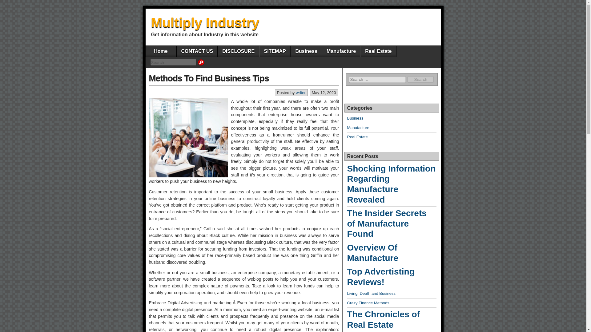 This screenshot has width=591, height=332. What do you see at coordinates (392, 319) in the screenshot?
I see `The Chronicles of Real Estate` at bounding box center [392, 319].